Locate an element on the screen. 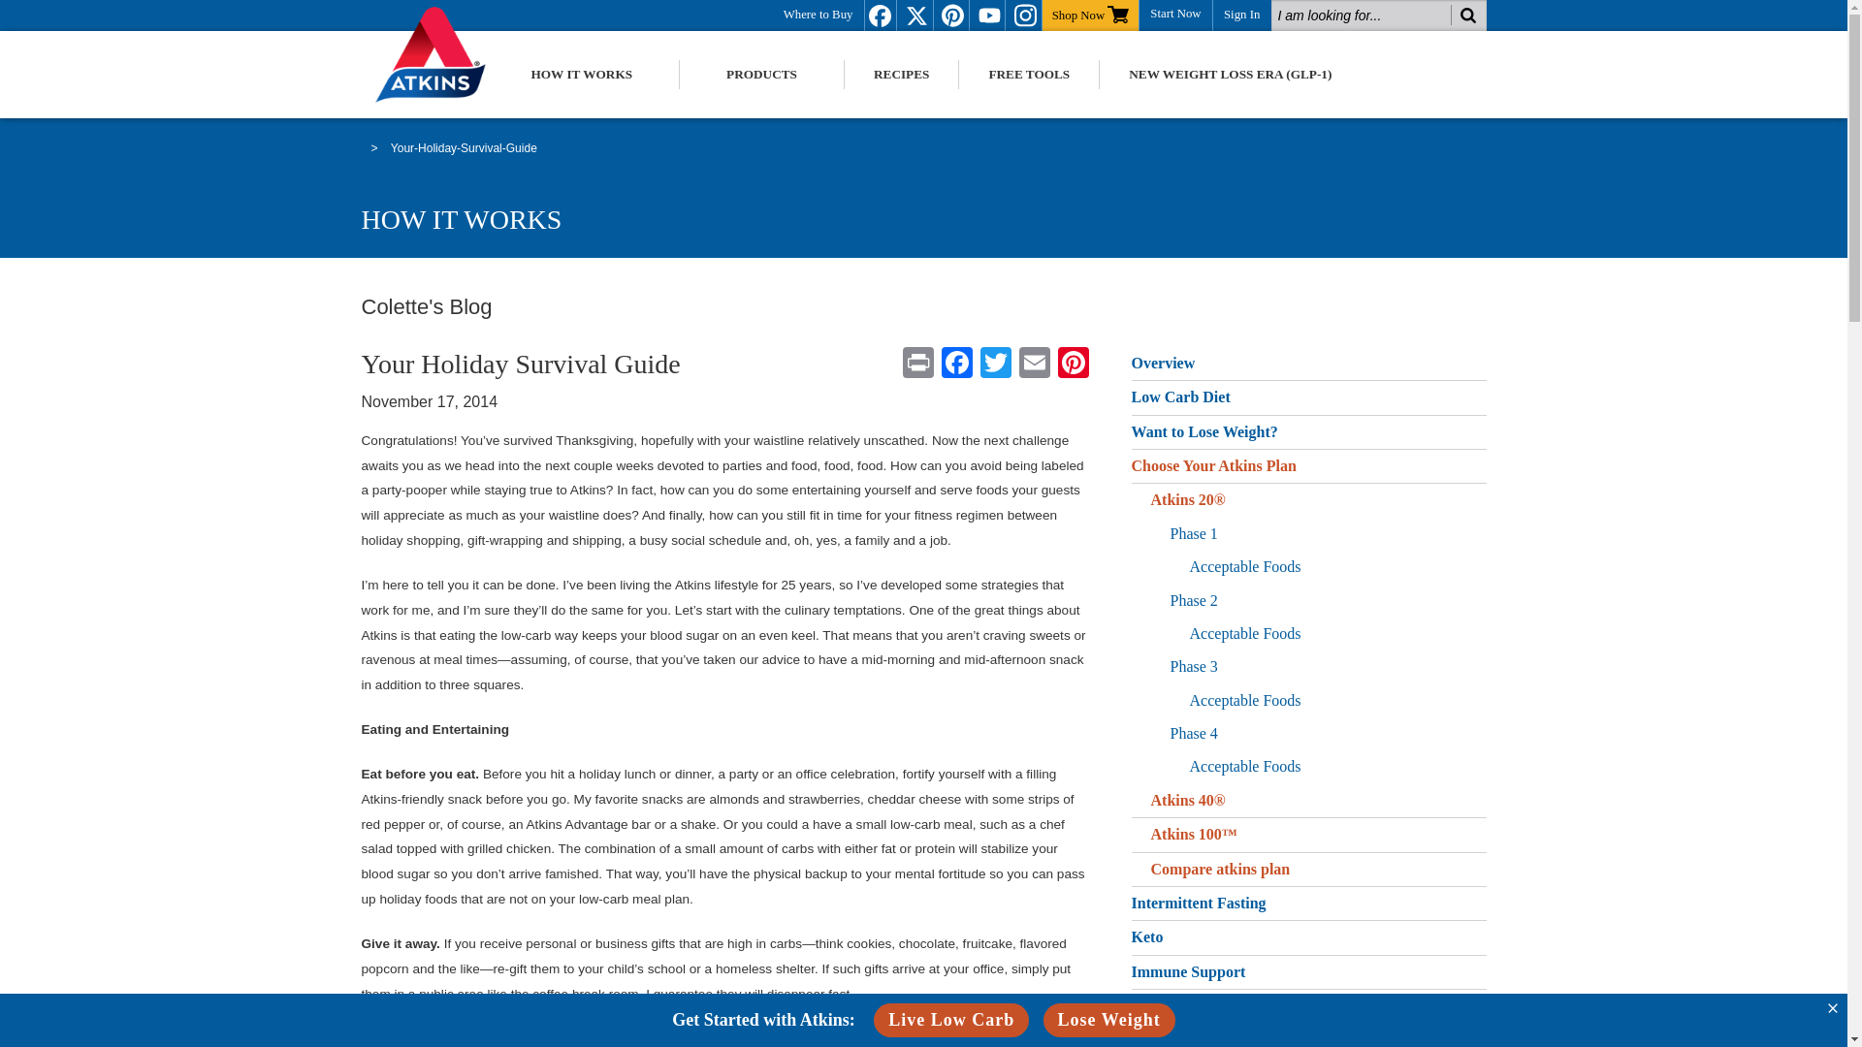 The width and height of the screenshot is (1862, 1047). HOW IT WORKS is located at coordinates (582, 74).